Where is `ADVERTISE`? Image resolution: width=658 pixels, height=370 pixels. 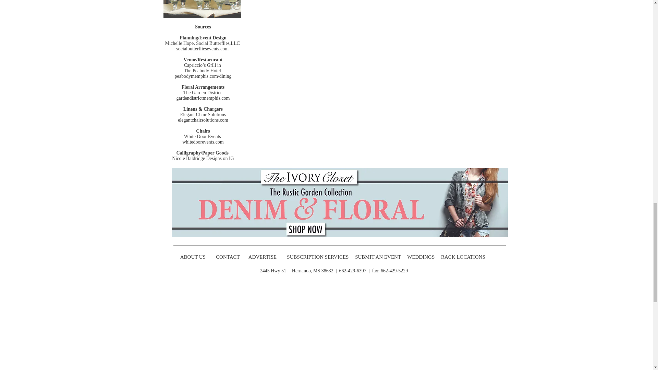
ADVERTISE is located at coordinates (263, 257).